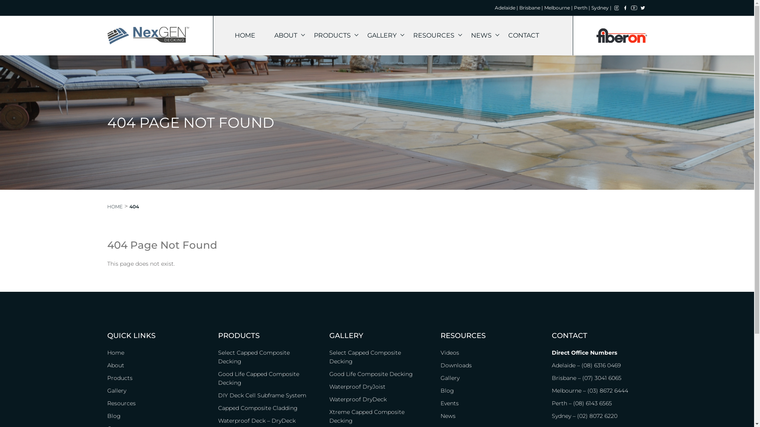 This screenshot has height=427, width=760. Describe the element at coordinates (154, 416) in the screenshot. I see `Blog` at that location.